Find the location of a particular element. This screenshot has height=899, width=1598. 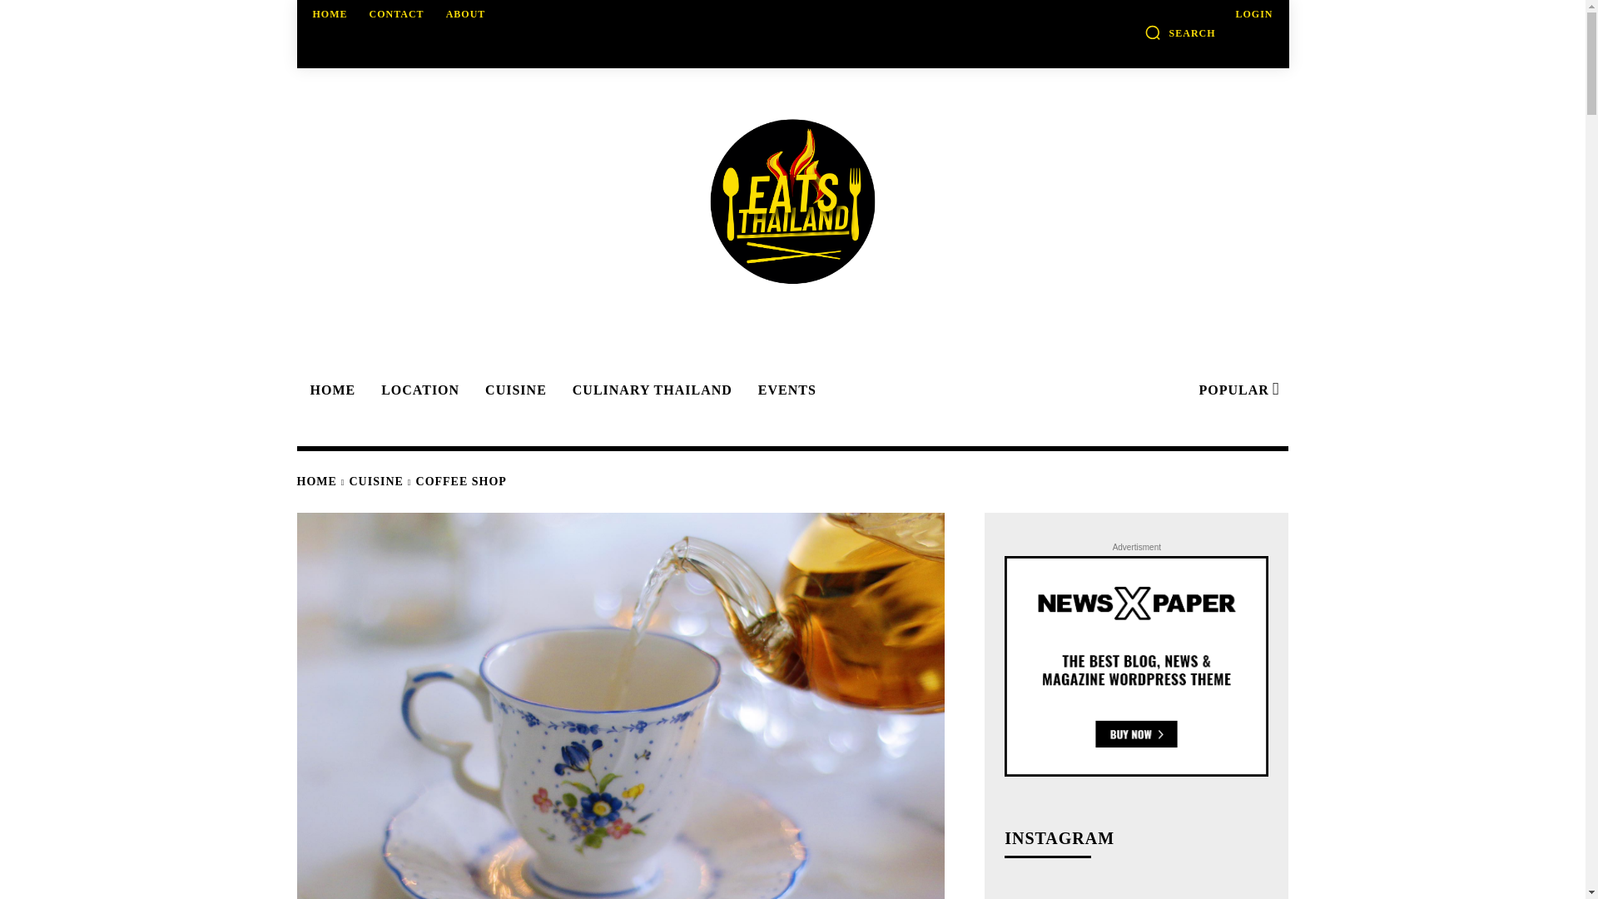

POPULAR is located at coordinates (1237, 390).